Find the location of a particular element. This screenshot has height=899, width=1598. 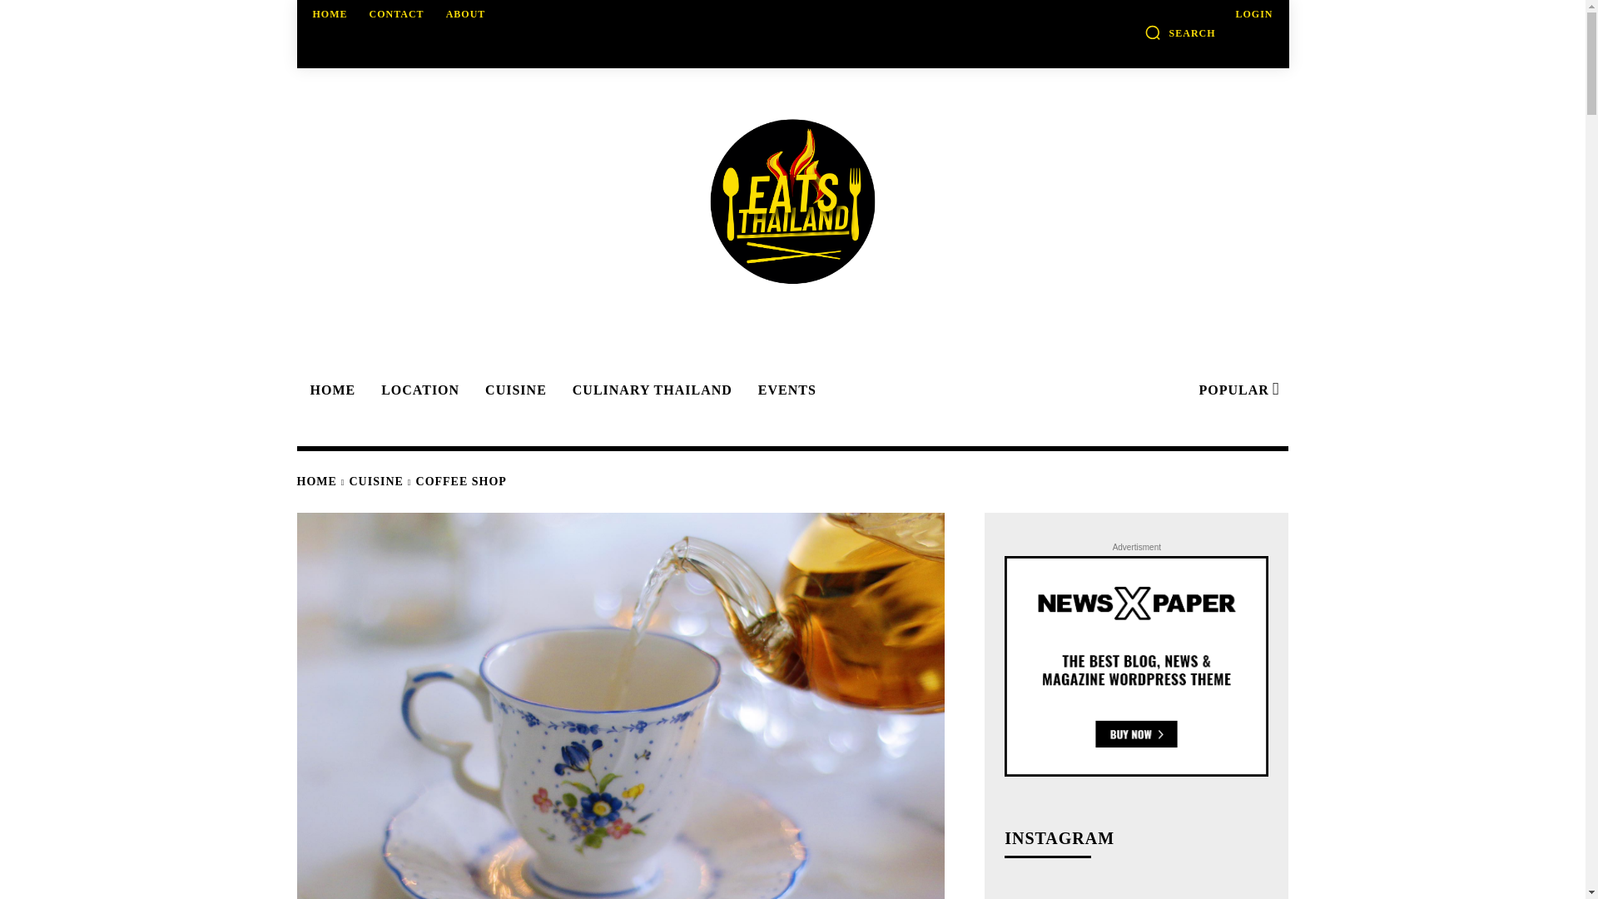

POPULAR is located at coordinates (1237, 390).